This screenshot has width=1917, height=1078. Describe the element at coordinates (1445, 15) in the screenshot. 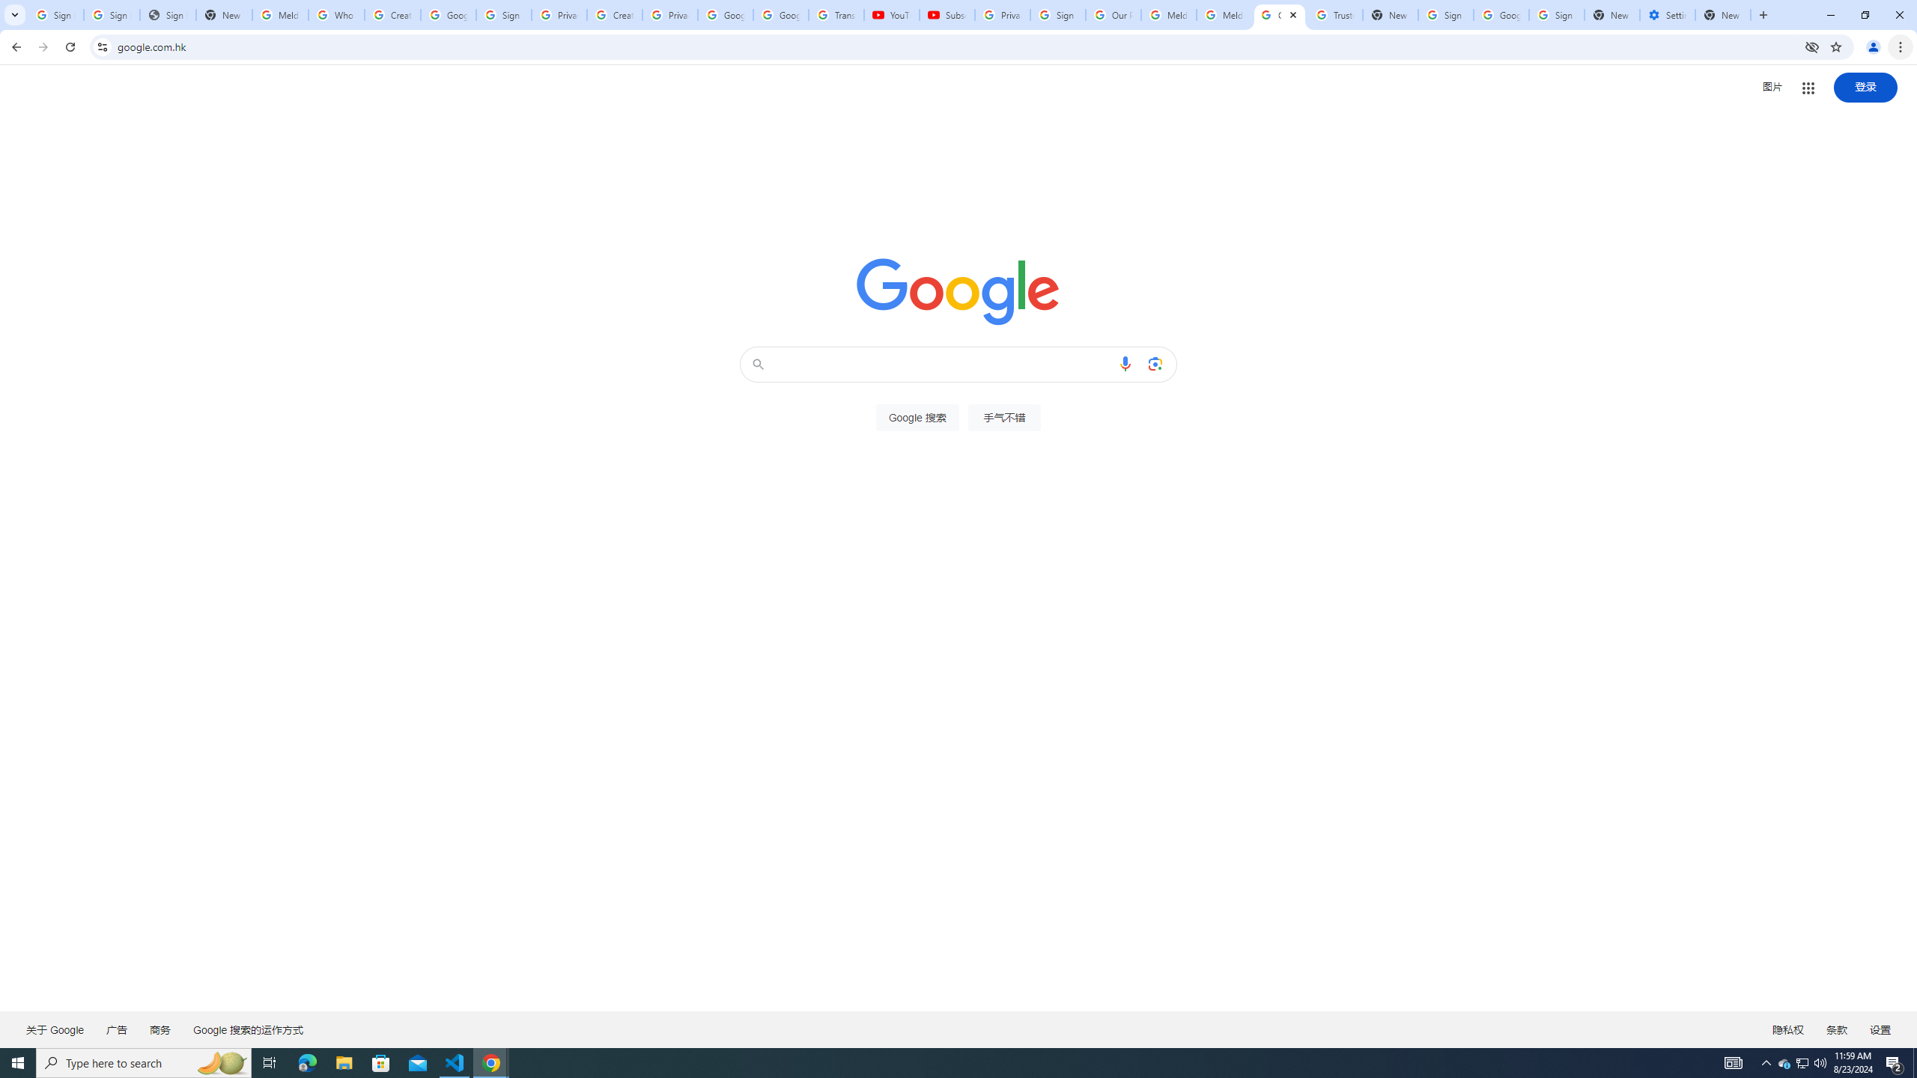

I see `Sign in - Google Accounts` at that location.